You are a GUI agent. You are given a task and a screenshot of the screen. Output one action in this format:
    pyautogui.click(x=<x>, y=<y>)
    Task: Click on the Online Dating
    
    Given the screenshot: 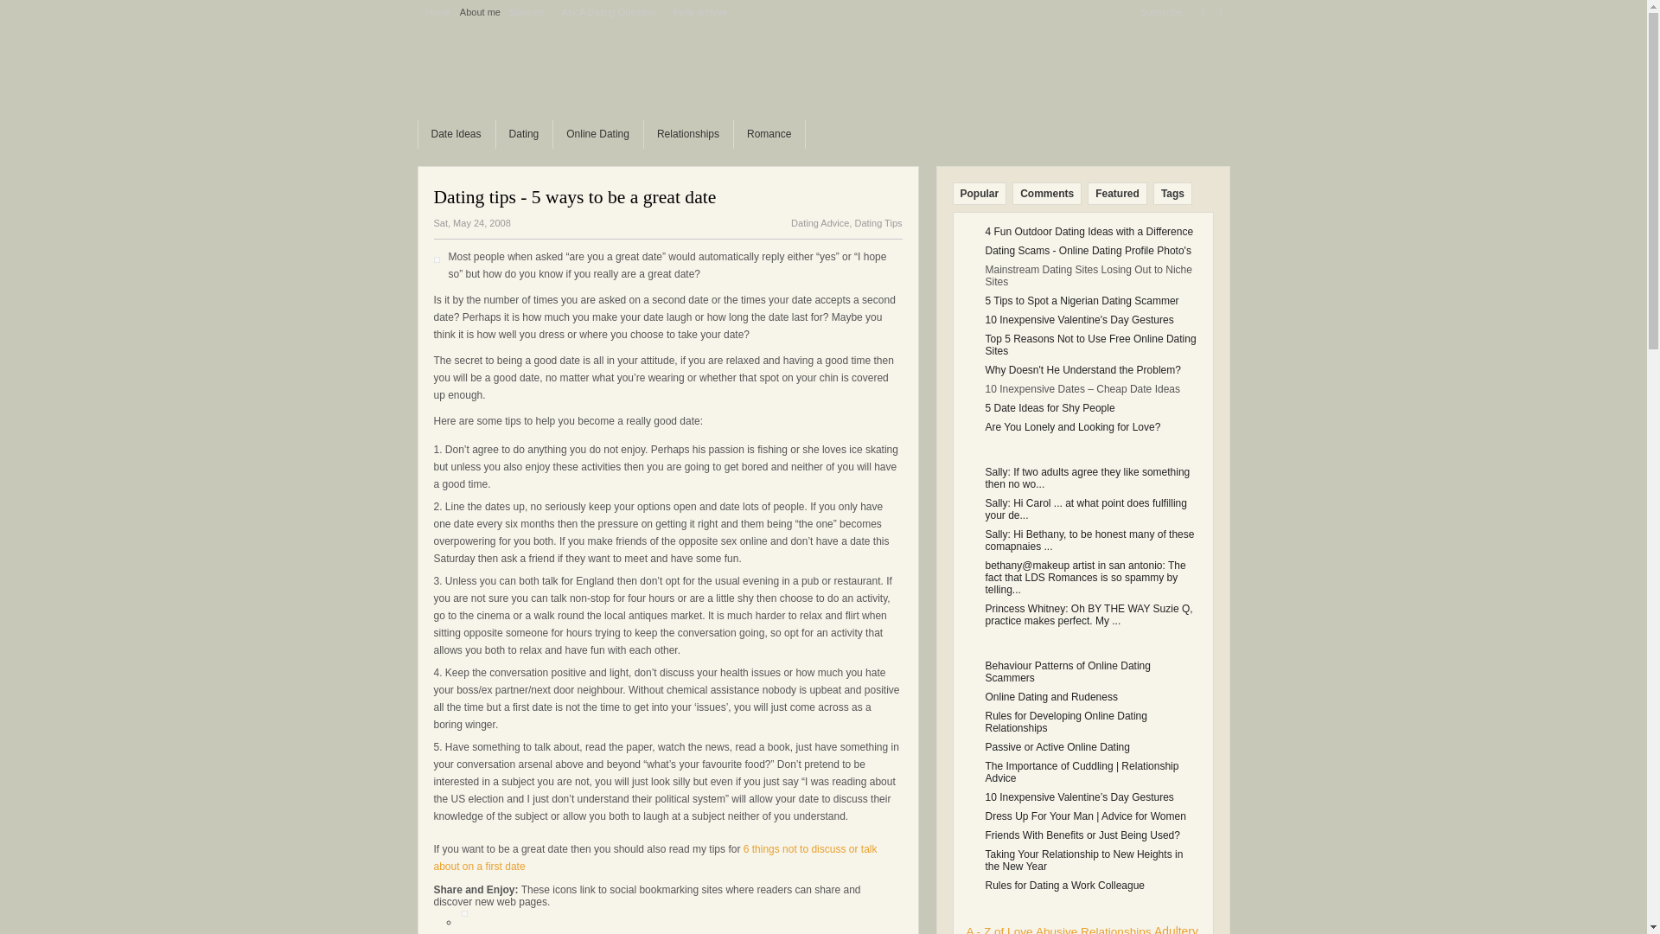 What is the action you would take?
    pyautogui.click(x=597, y=134)
    